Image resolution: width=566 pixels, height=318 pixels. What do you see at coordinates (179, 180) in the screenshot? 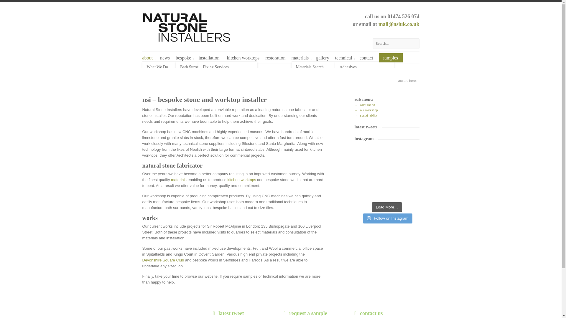
I see `materials` at bounding box center [179, 180].